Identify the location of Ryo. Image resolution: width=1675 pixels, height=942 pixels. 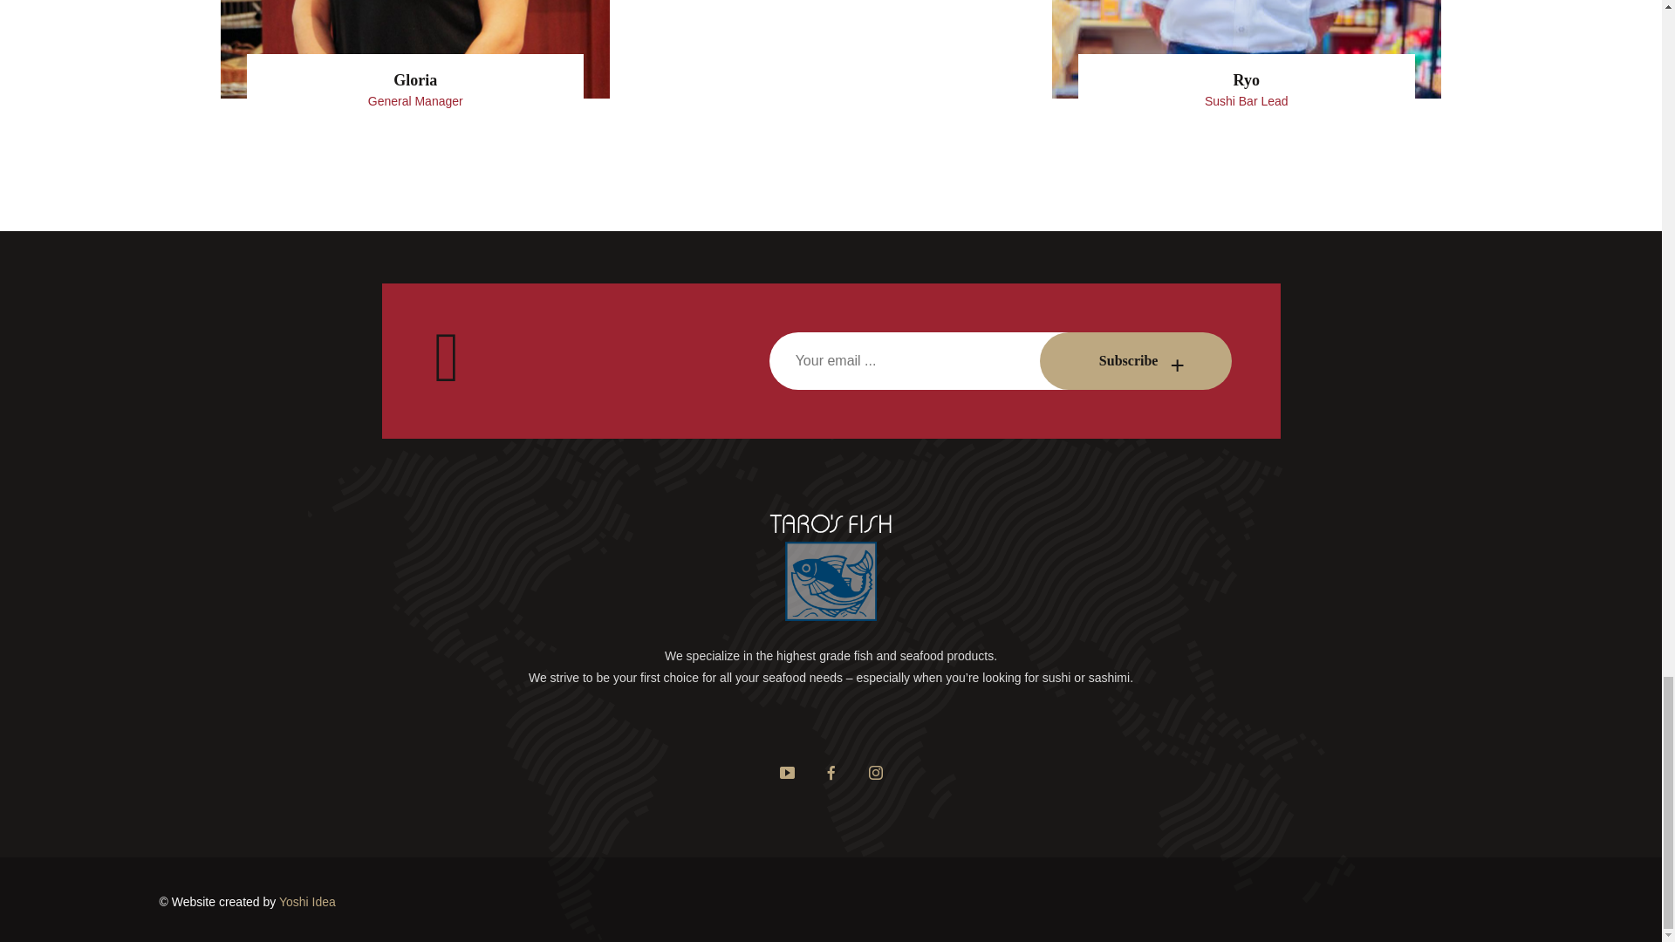
(1247, 81).